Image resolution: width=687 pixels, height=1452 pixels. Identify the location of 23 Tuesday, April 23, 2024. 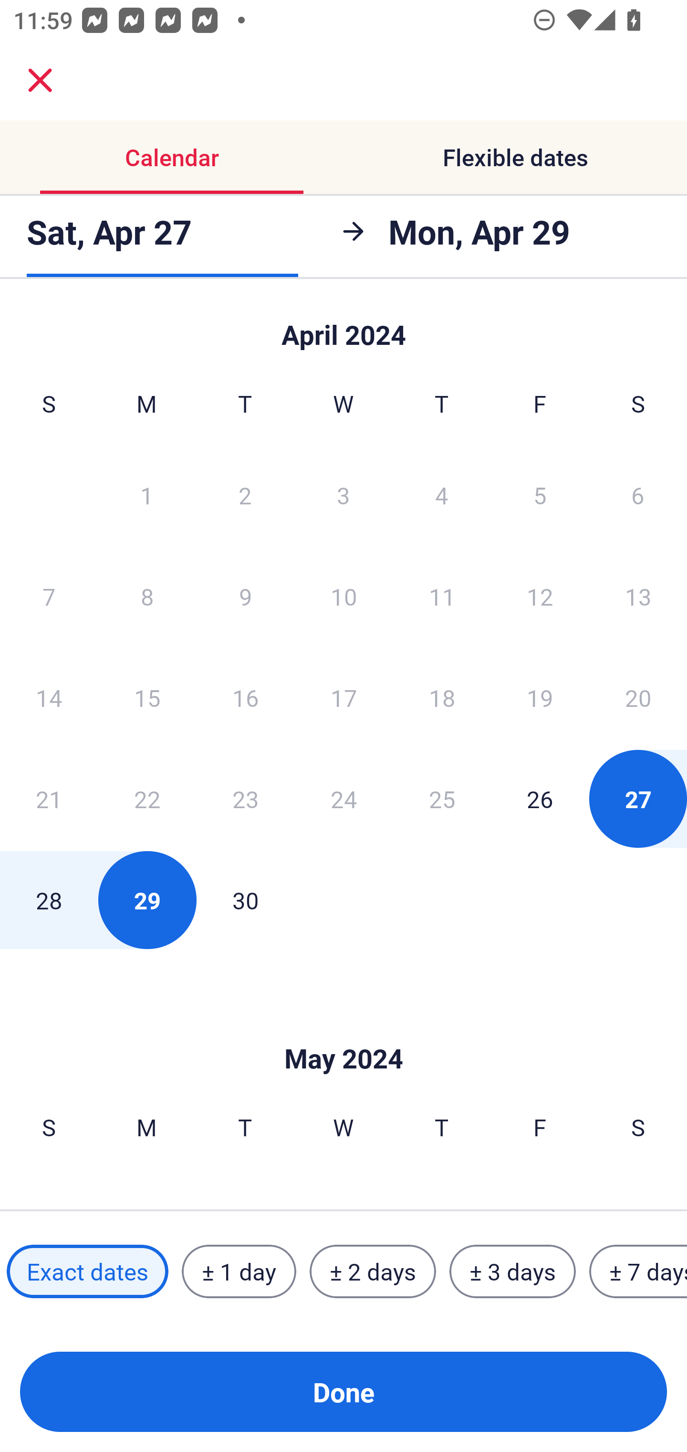
(245, 799).